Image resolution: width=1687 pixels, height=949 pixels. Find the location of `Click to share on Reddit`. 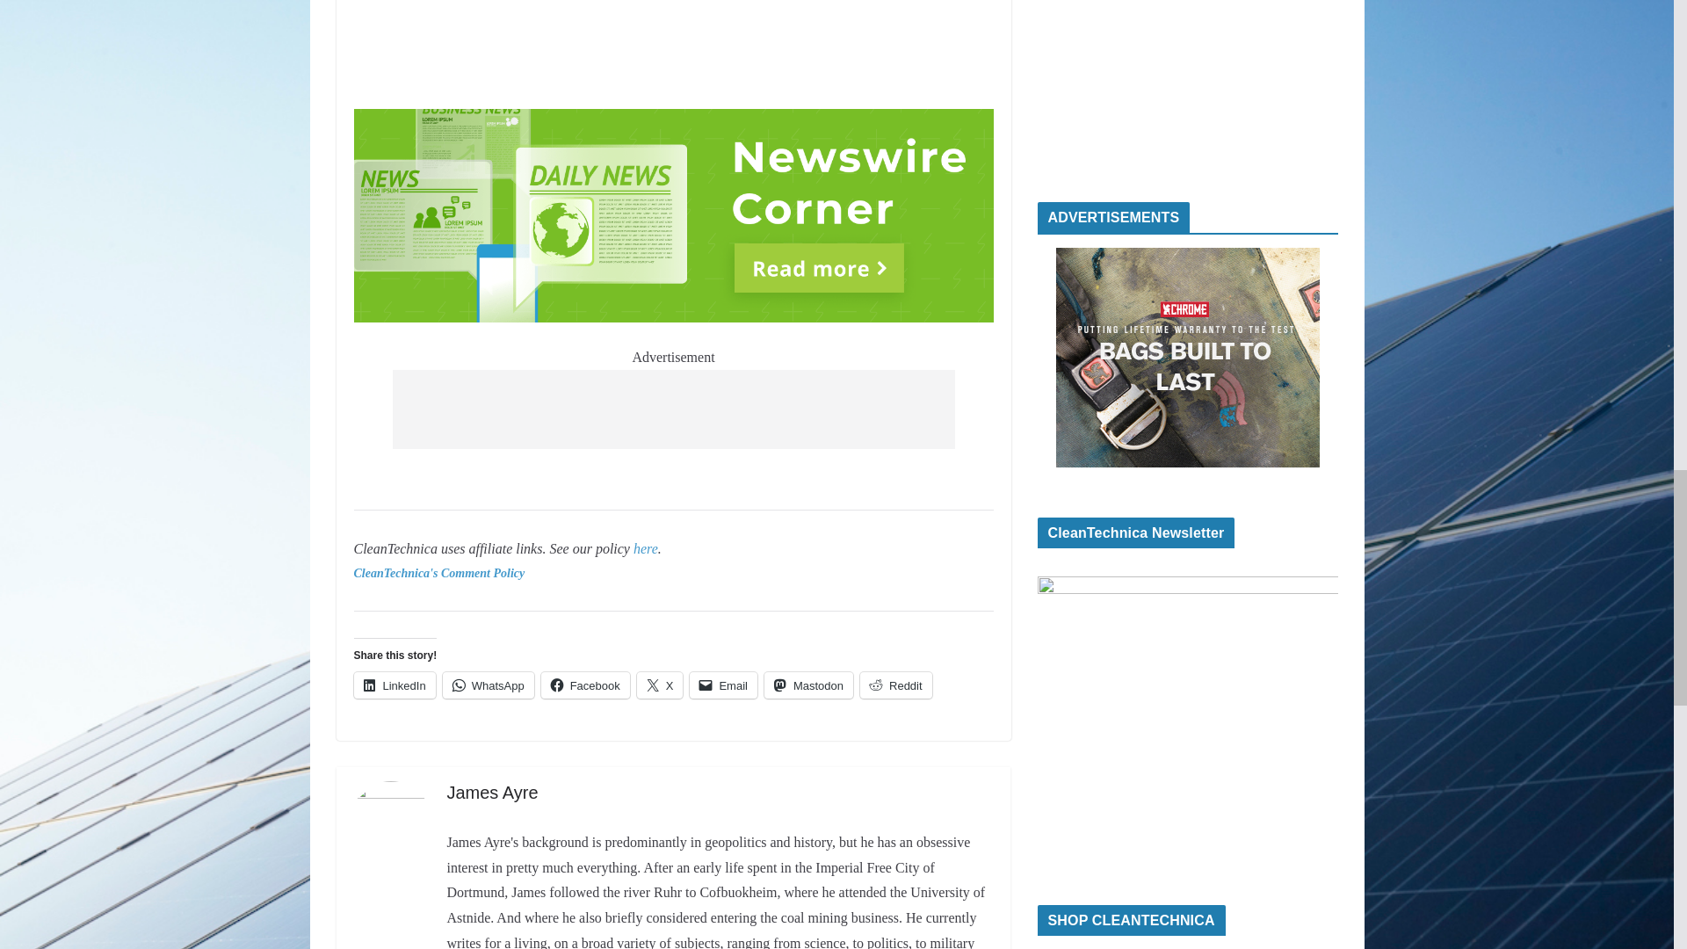

Click to share on Reddit is located at coordinates (896, 685).